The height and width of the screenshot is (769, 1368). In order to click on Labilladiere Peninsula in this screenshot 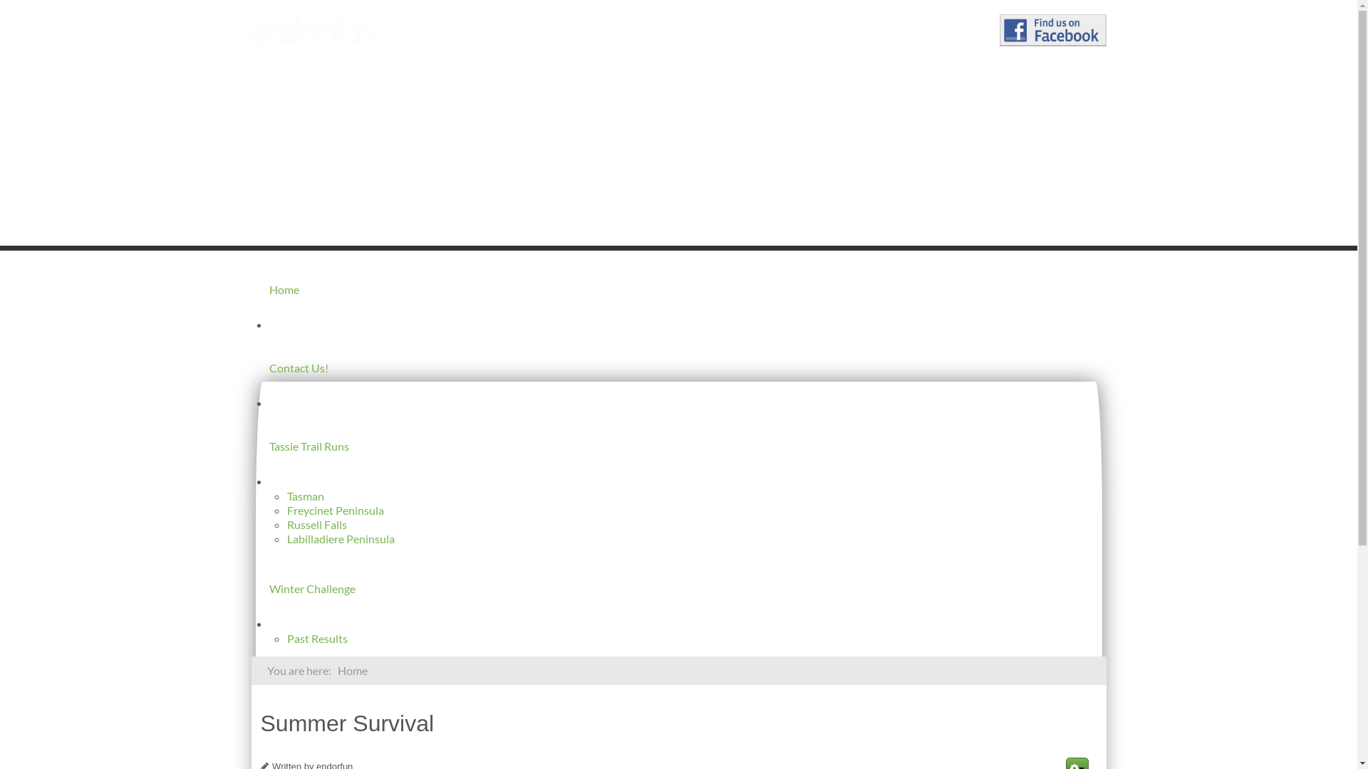, I will do `click(341, 538)`.